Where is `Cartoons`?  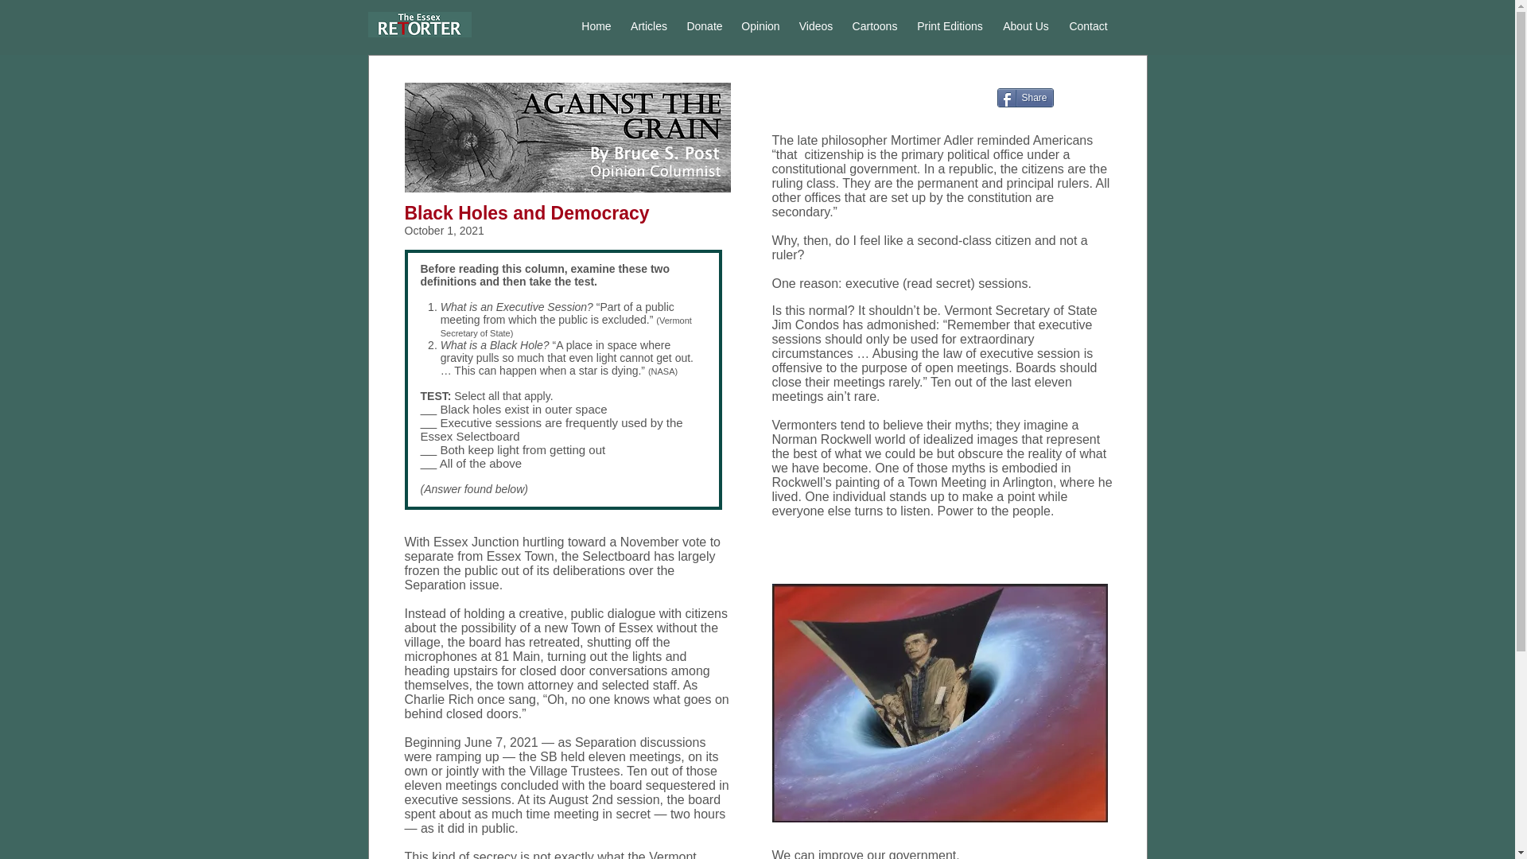
Cartoons is located at coordinates (875, 25).